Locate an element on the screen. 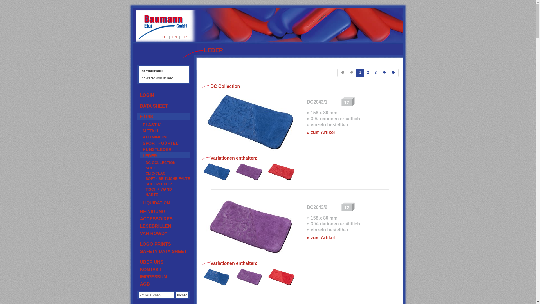 The image size is (540, 304). PLASTIK is located at coordinates (165, 124).